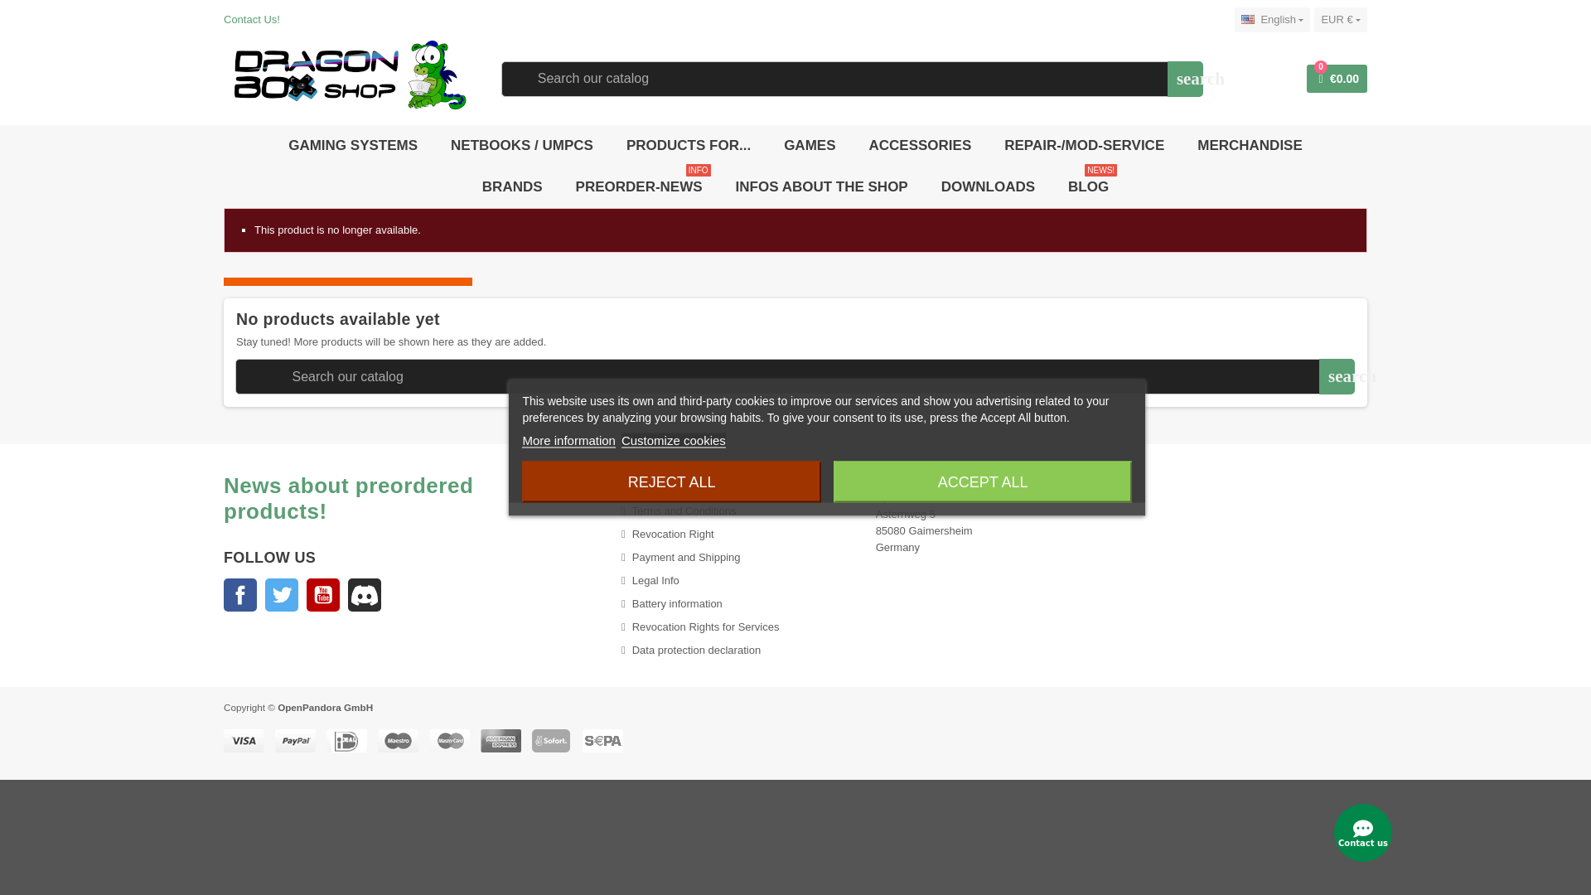 This screenshot has height=895, width=1591. I want to click on GAMES, so click(810, 146).